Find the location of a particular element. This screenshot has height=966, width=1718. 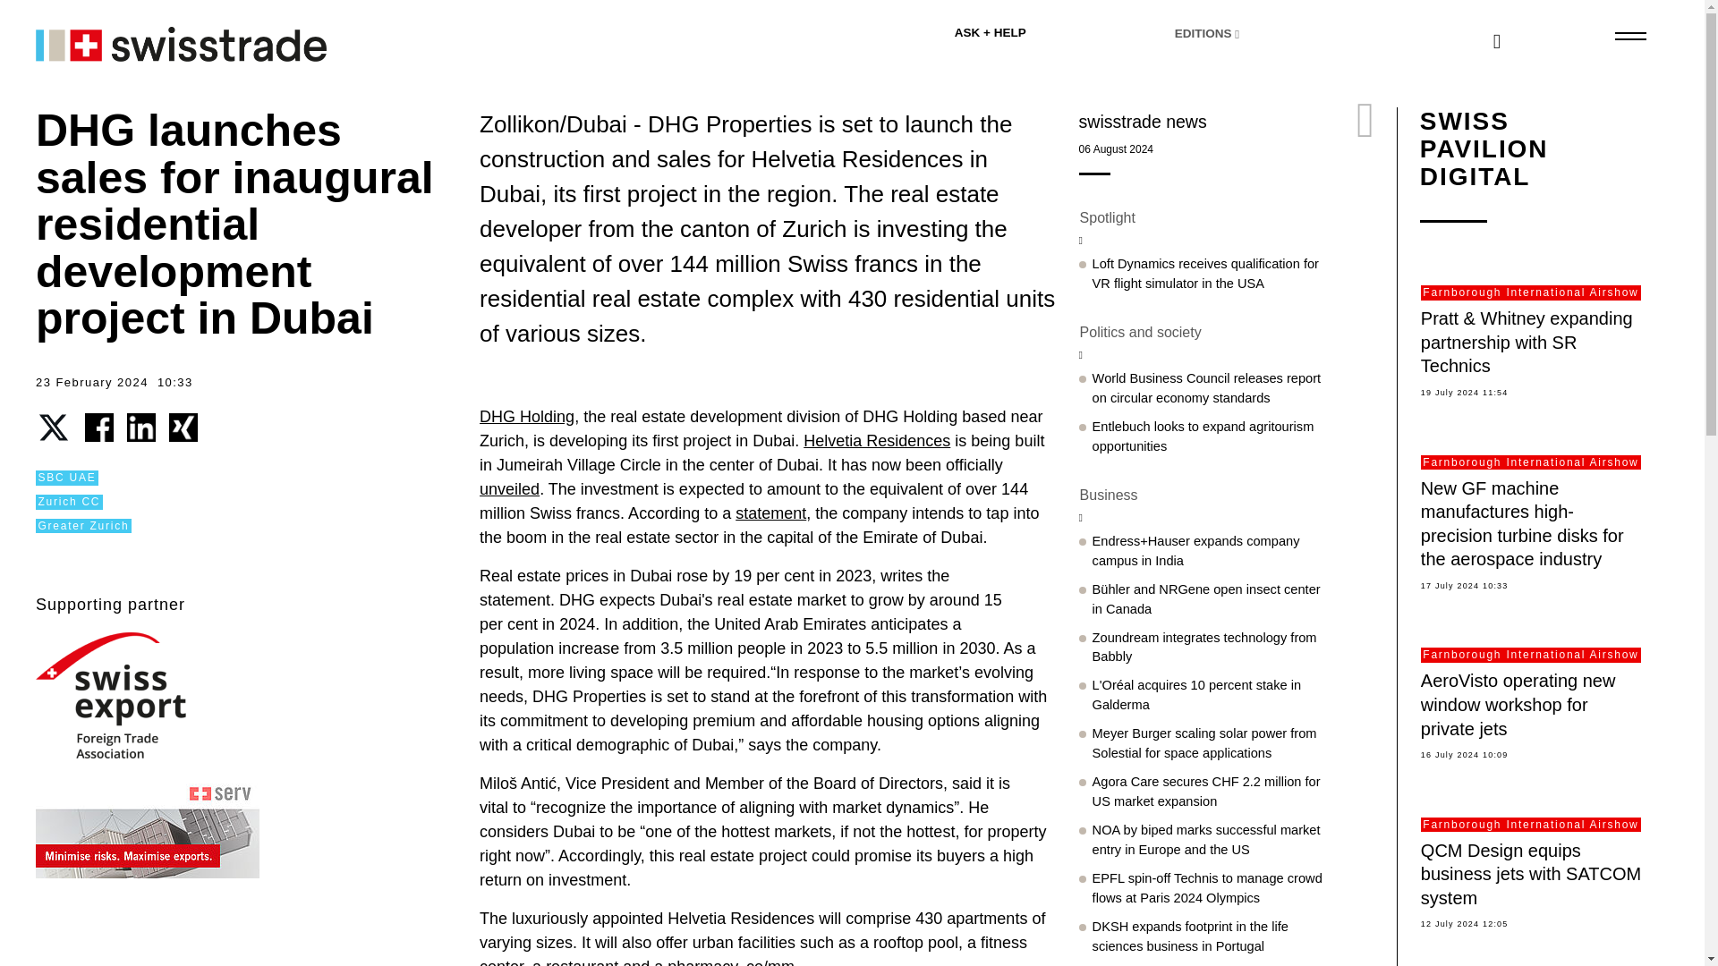

AeroVisto operating new window workshop for private jets is located at coordinates (1518, 704).